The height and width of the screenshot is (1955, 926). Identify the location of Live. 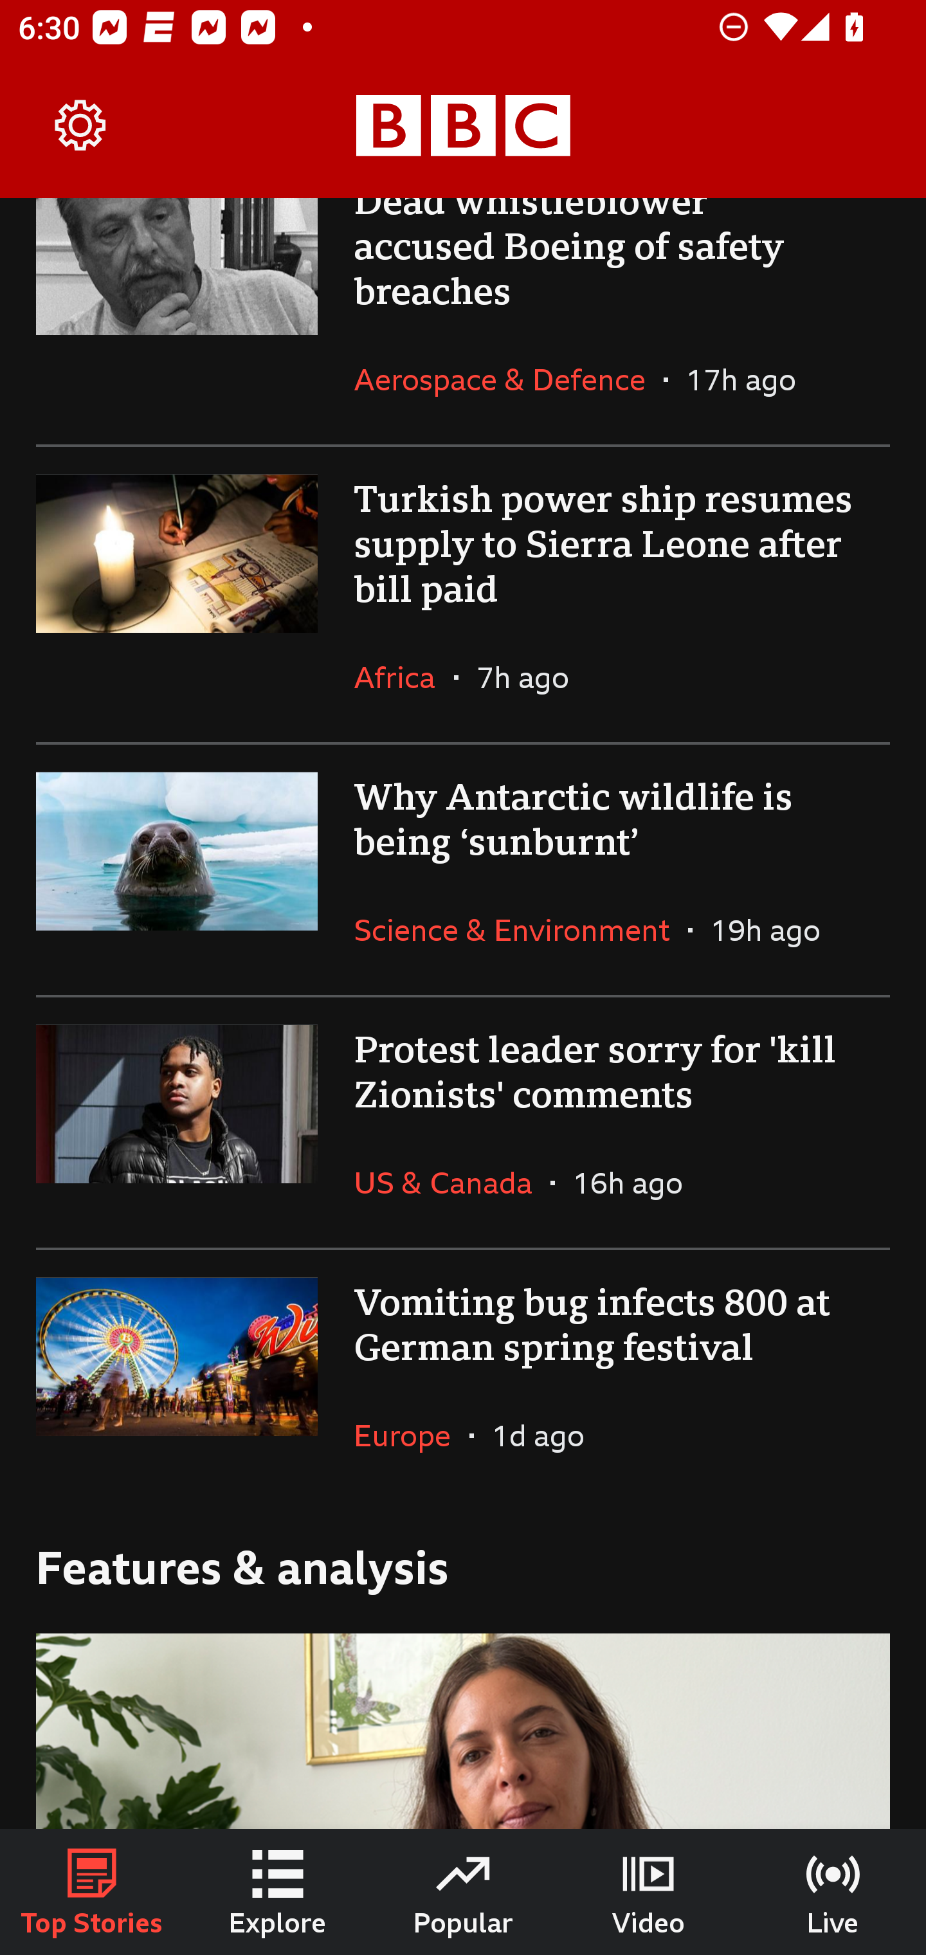
(833, 1892).